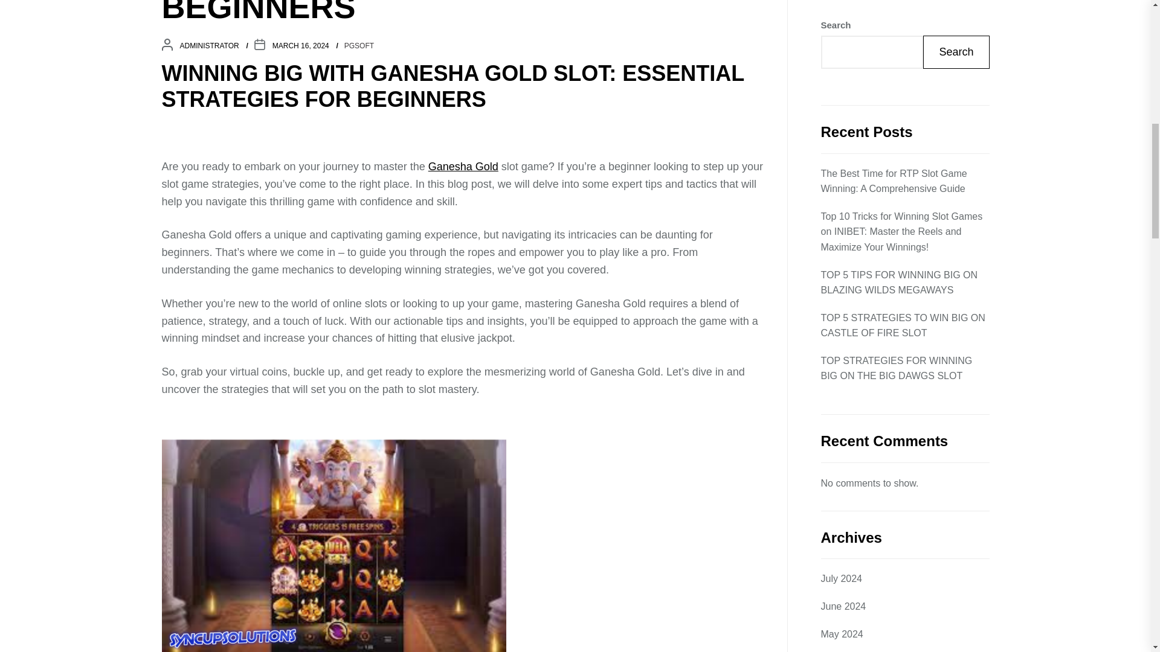 This screenshot has height=652, width=1160. What do you see at coordinates (359, 46) in the screenshot?
I see `PGSOFT` at bounding box center [359, 46].